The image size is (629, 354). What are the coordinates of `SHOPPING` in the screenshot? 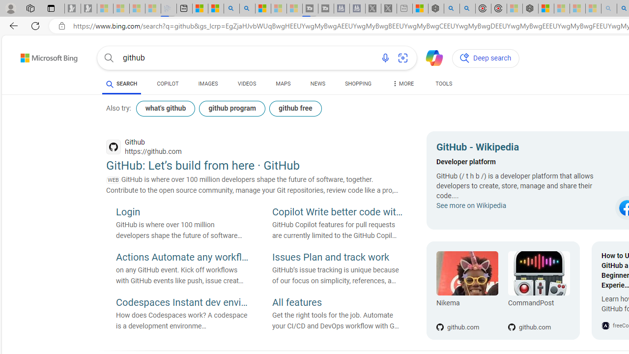 It's located at (358, 84).